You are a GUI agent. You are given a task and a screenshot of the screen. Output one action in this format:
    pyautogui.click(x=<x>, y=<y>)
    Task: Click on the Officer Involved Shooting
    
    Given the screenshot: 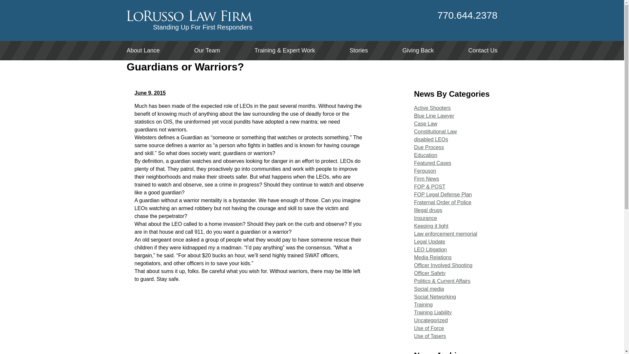 What is the action you would take?
    pyautogui.click(x=443, y=265)
    